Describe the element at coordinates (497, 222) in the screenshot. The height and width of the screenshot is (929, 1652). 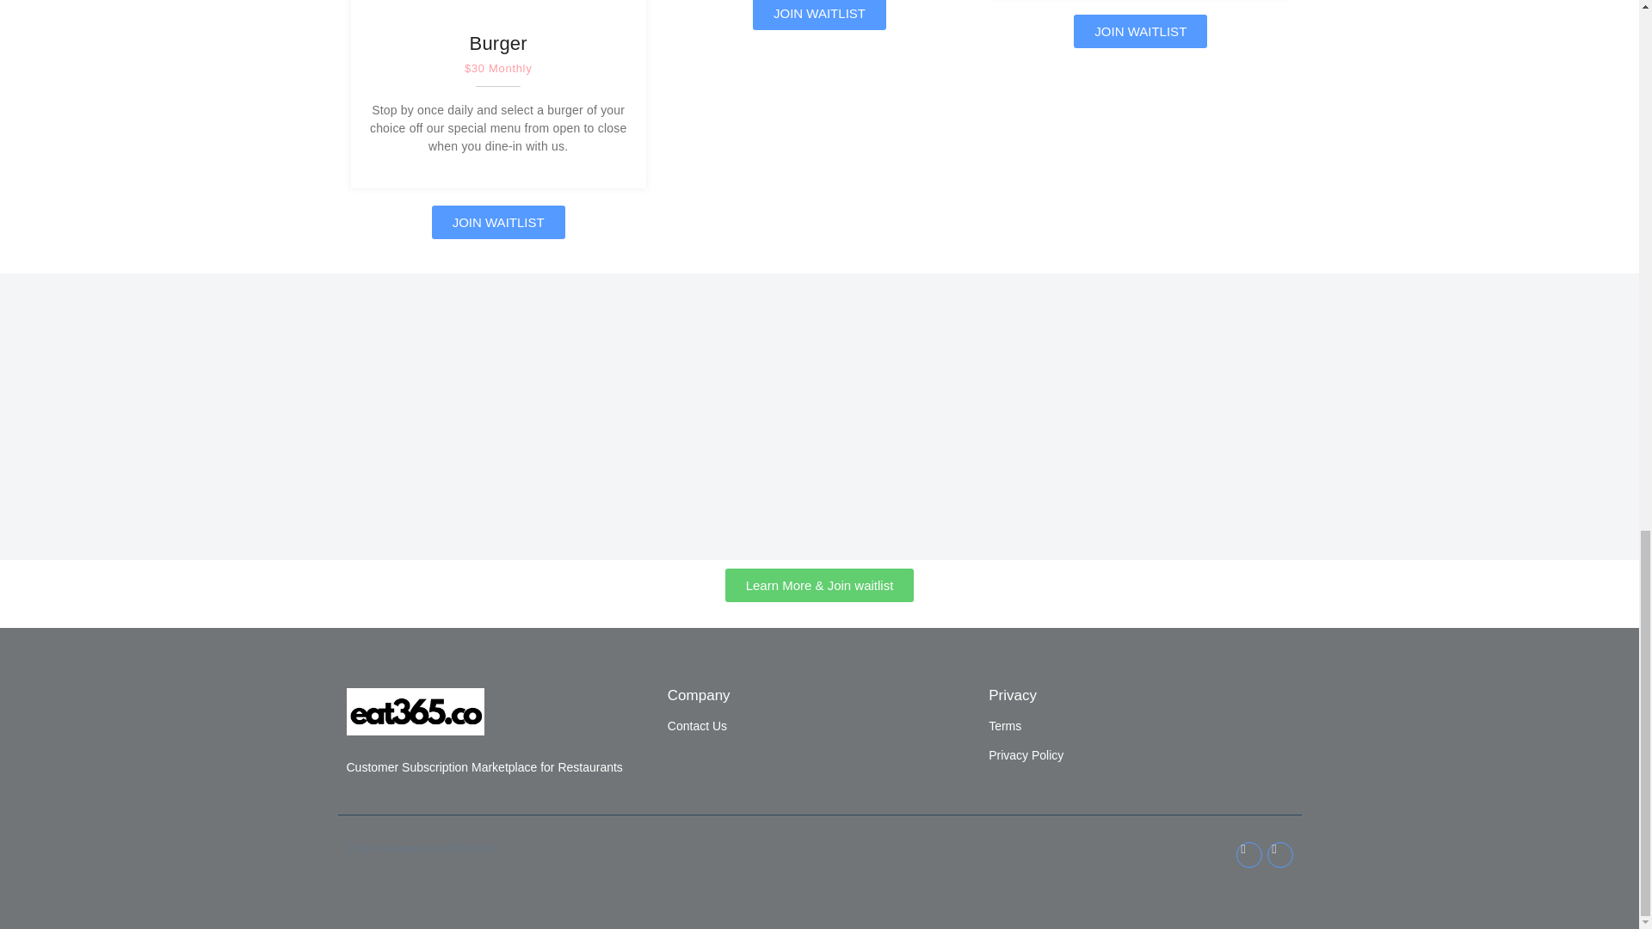
I see `JOIN WAITLIST` at that location.